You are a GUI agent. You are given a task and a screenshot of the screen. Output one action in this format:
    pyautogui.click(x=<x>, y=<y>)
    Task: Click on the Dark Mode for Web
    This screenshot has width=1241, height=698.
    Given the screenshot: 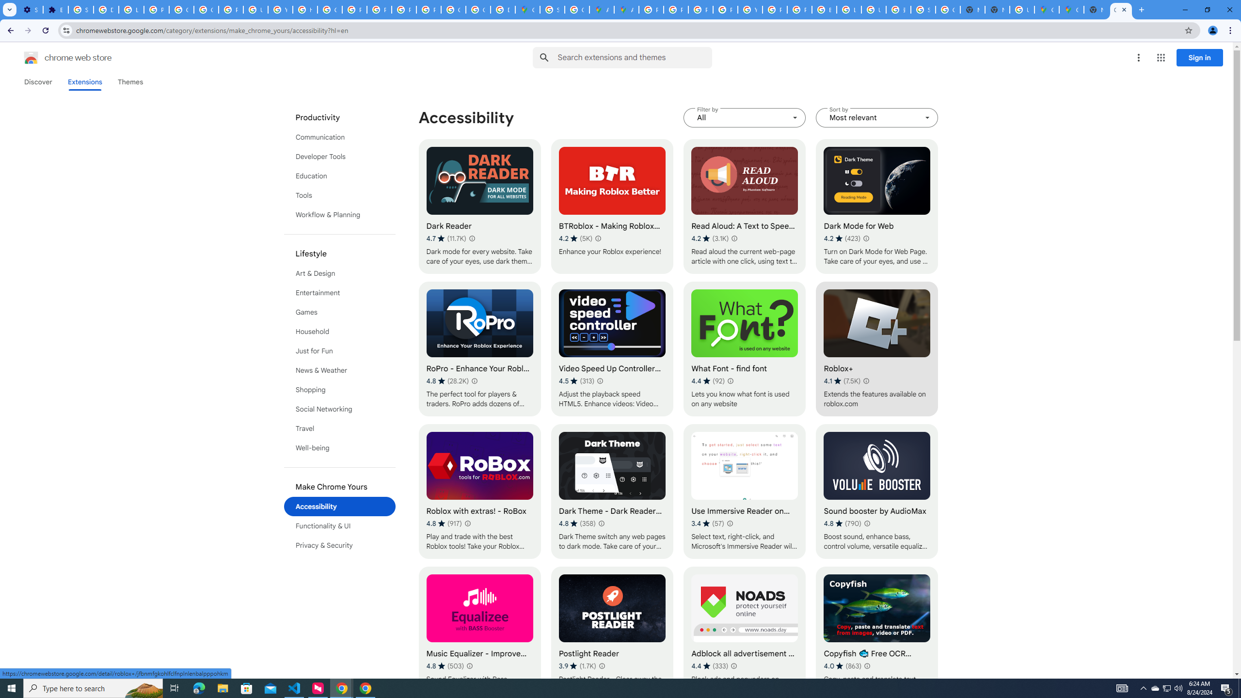 What is the action you would take?
    pyautogui.click(x=876, y=206)
    